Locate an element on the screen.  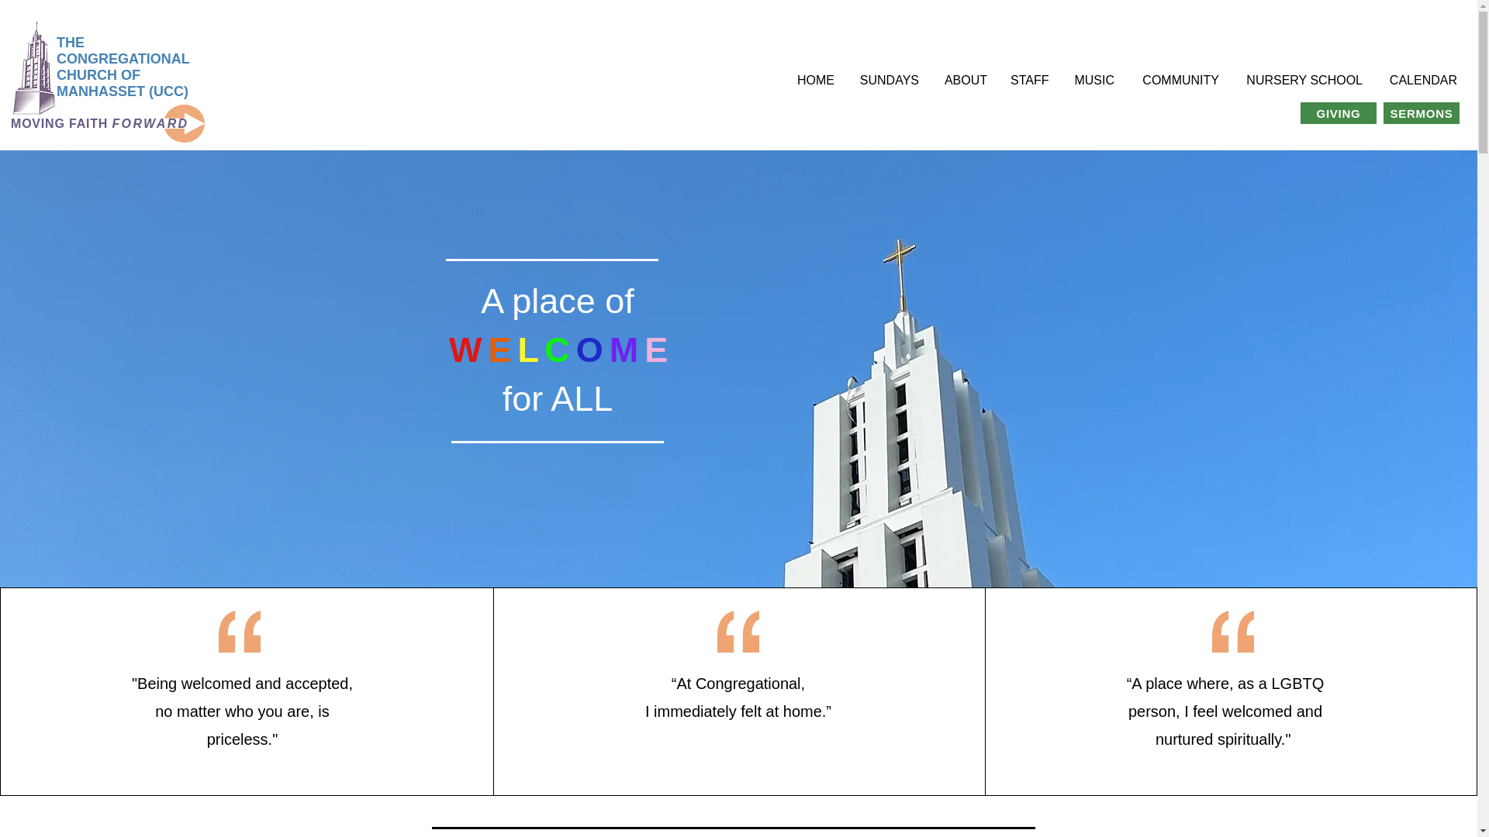
GIVING is located at coordinates (1338, 112).